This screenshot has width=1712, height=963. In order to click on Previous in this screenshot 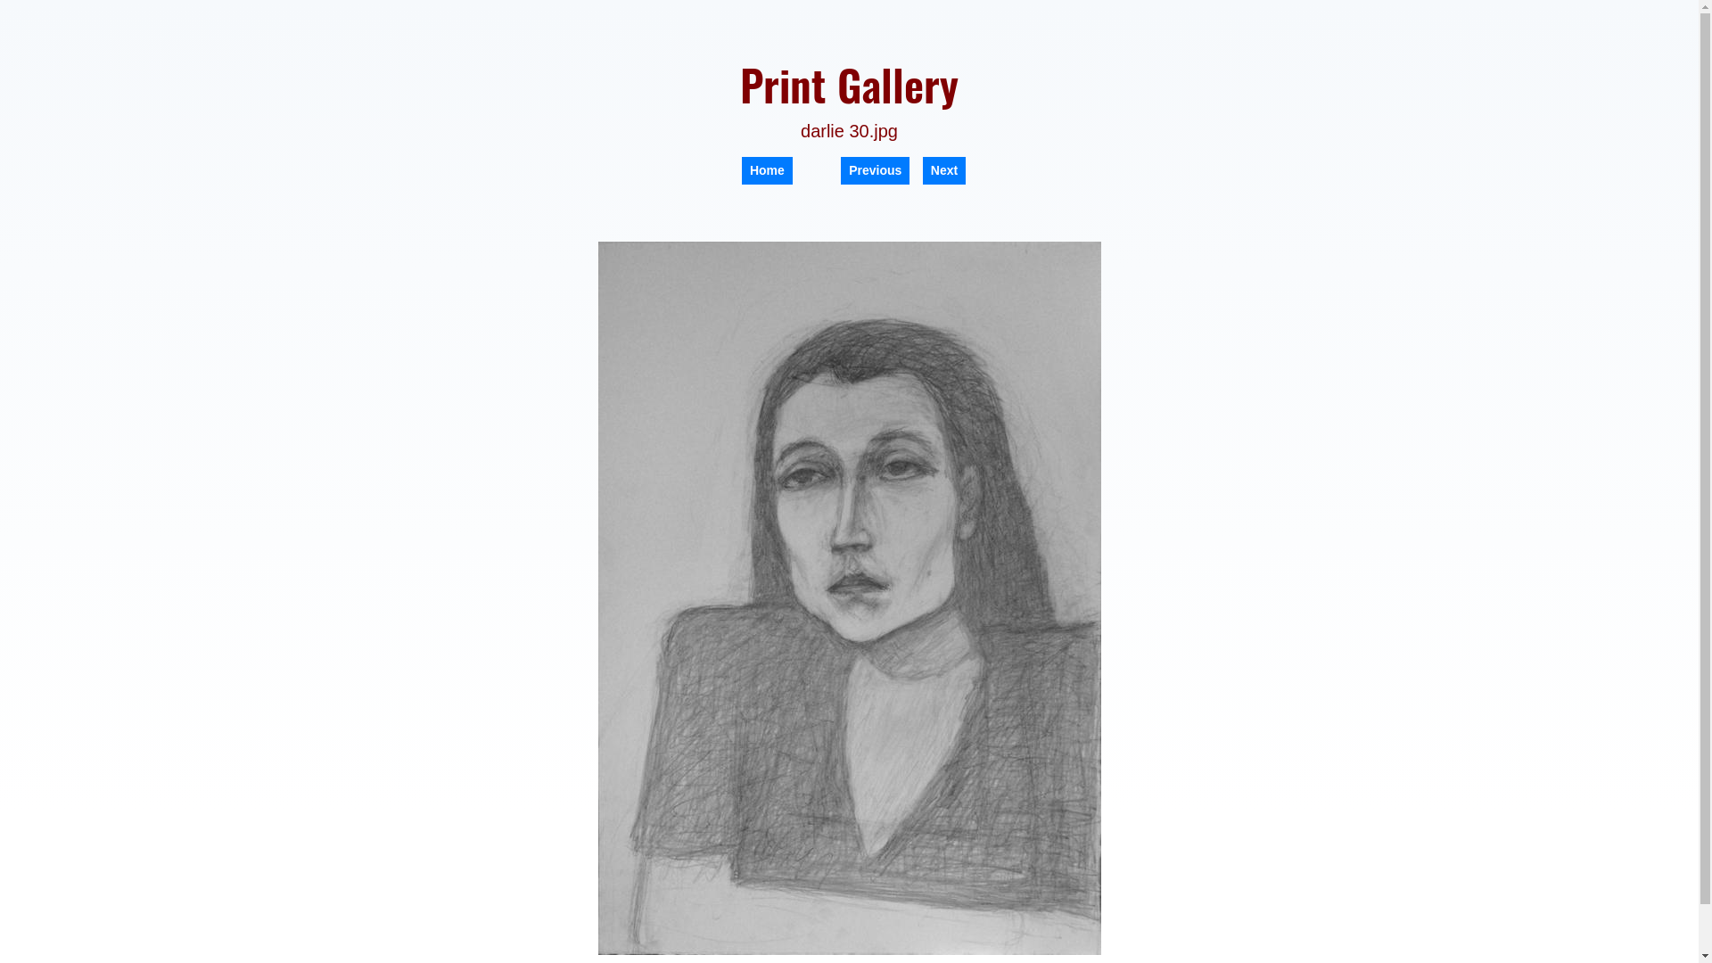, I will do `click(876, 171)`.